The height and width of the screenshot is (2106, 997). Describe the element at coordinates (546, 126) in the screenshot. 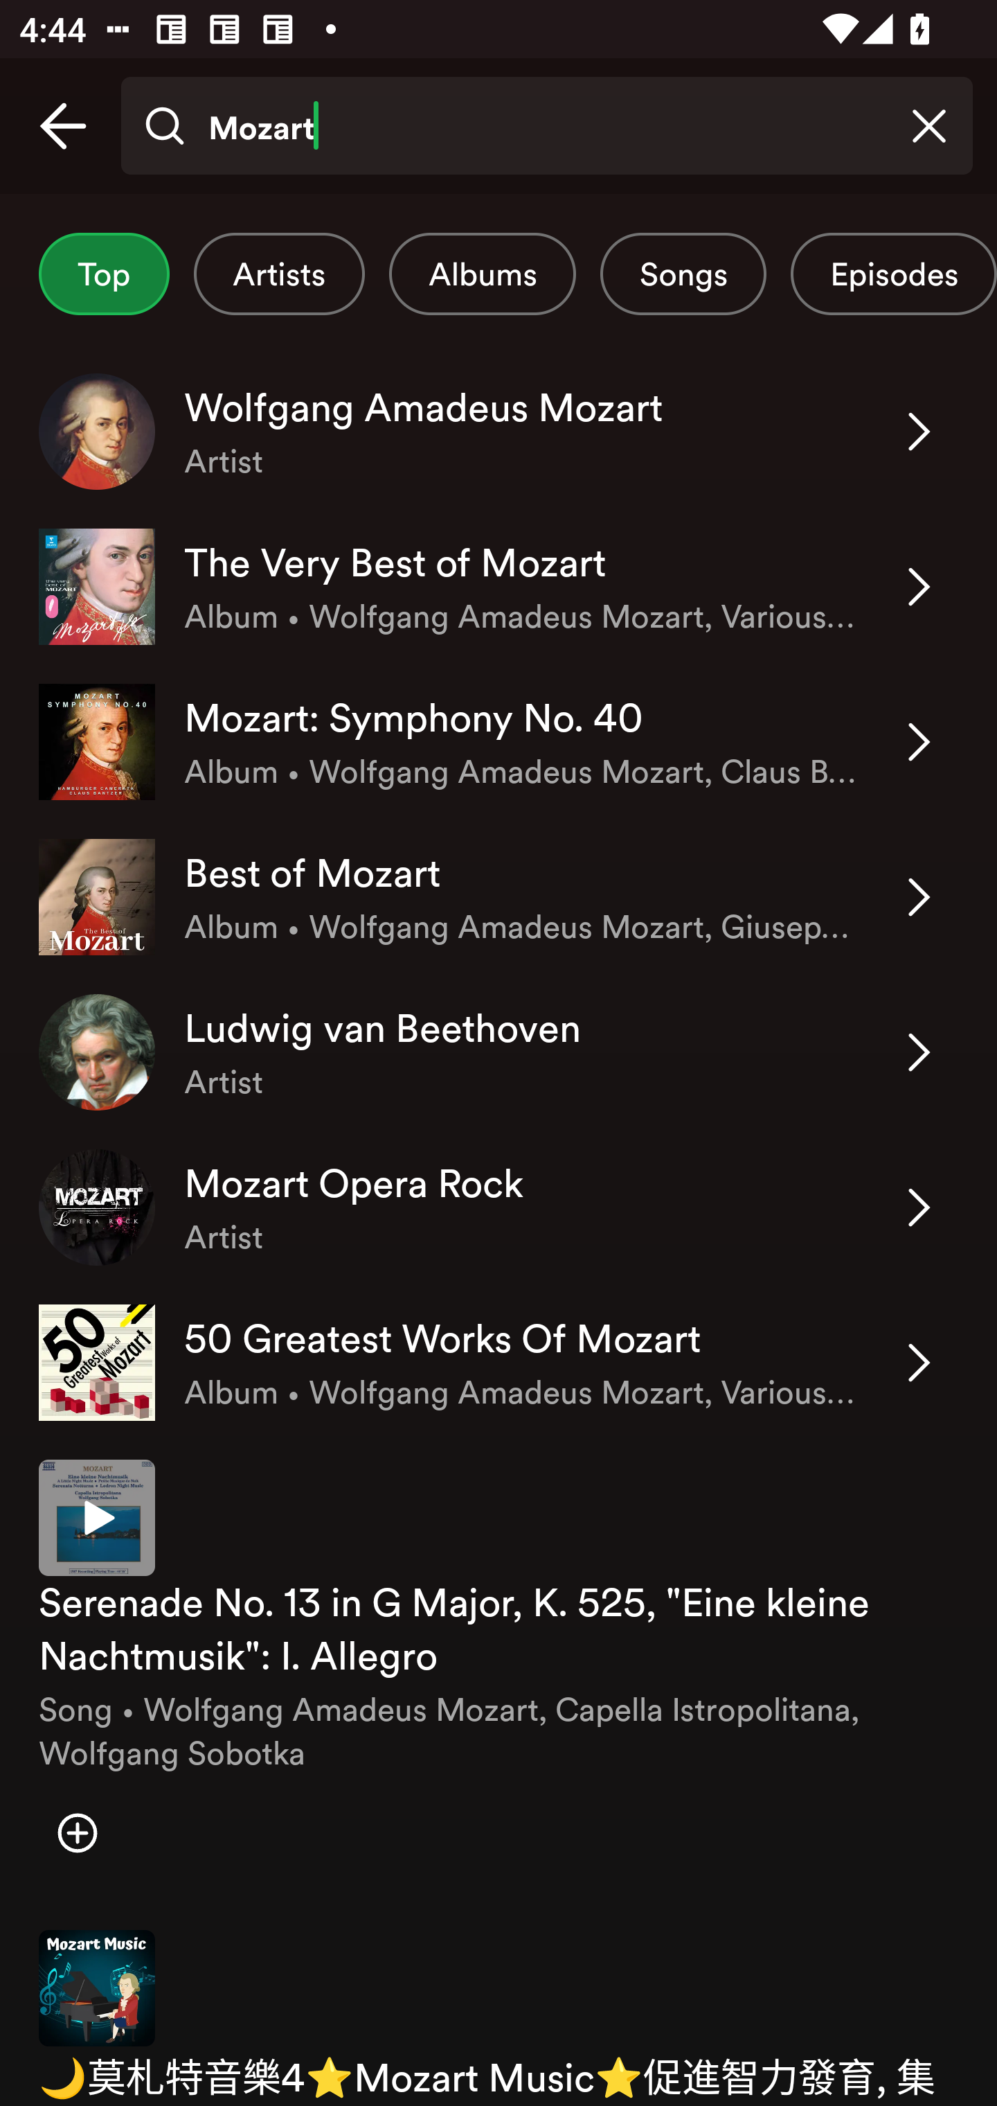

I see `Mozart Search` at that location.